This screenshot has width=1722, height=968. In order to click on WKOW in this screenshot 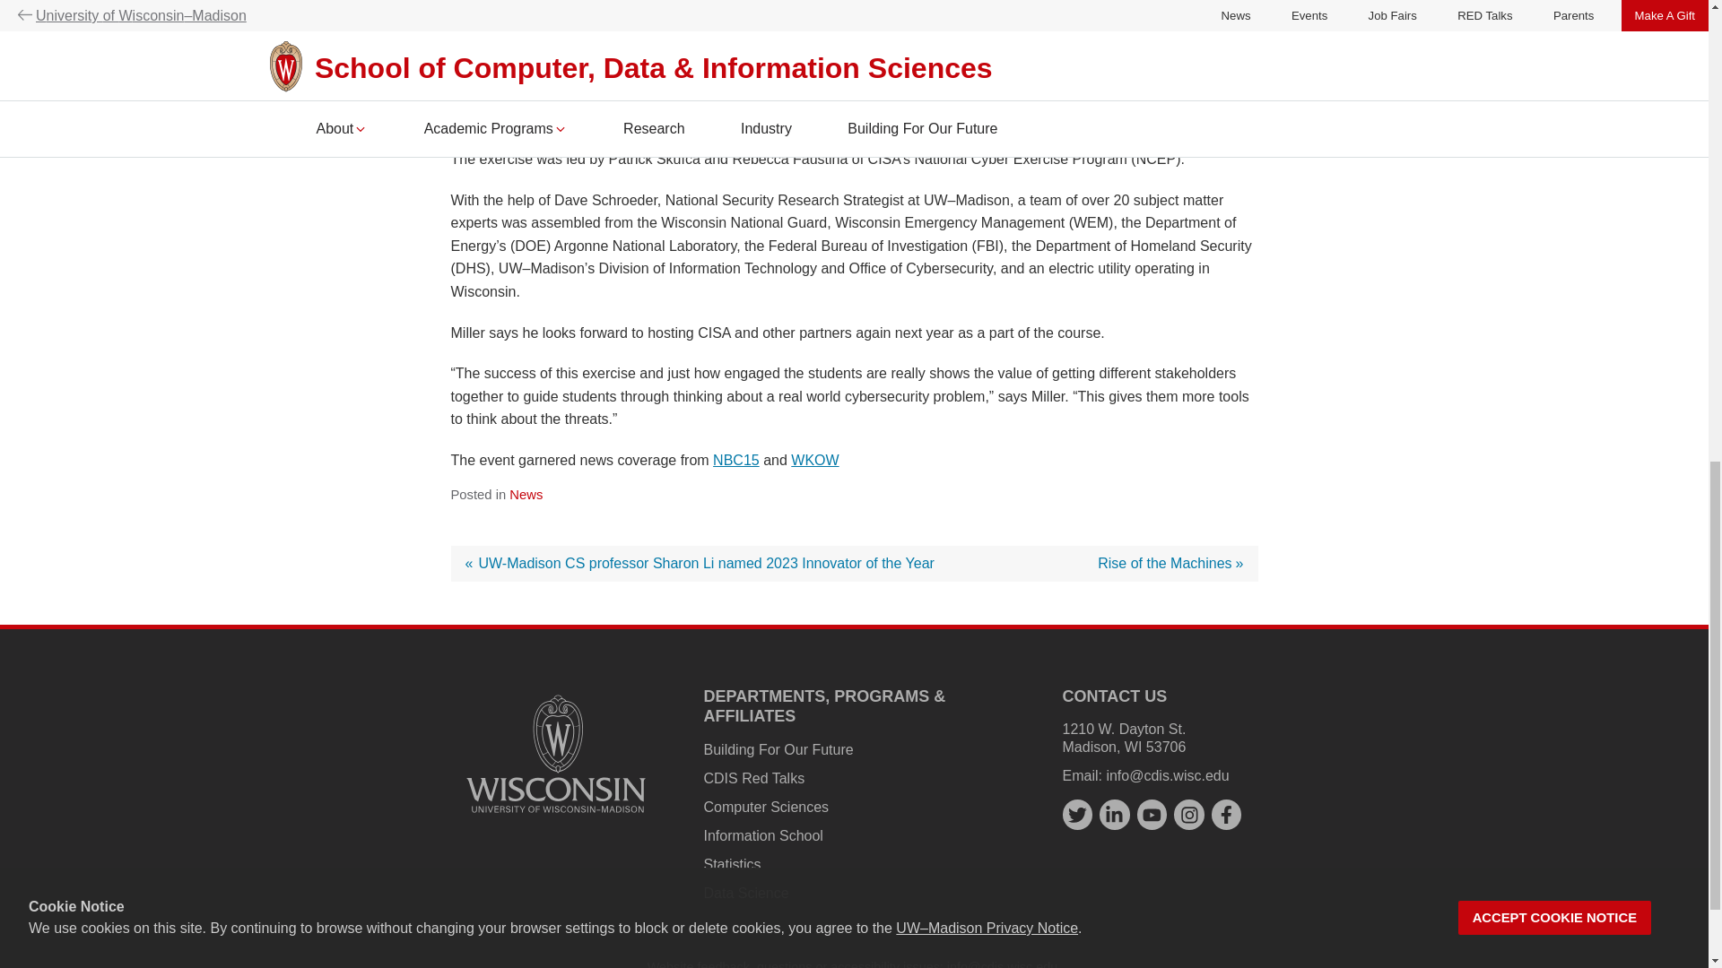, I will do `click(814, 460)`.